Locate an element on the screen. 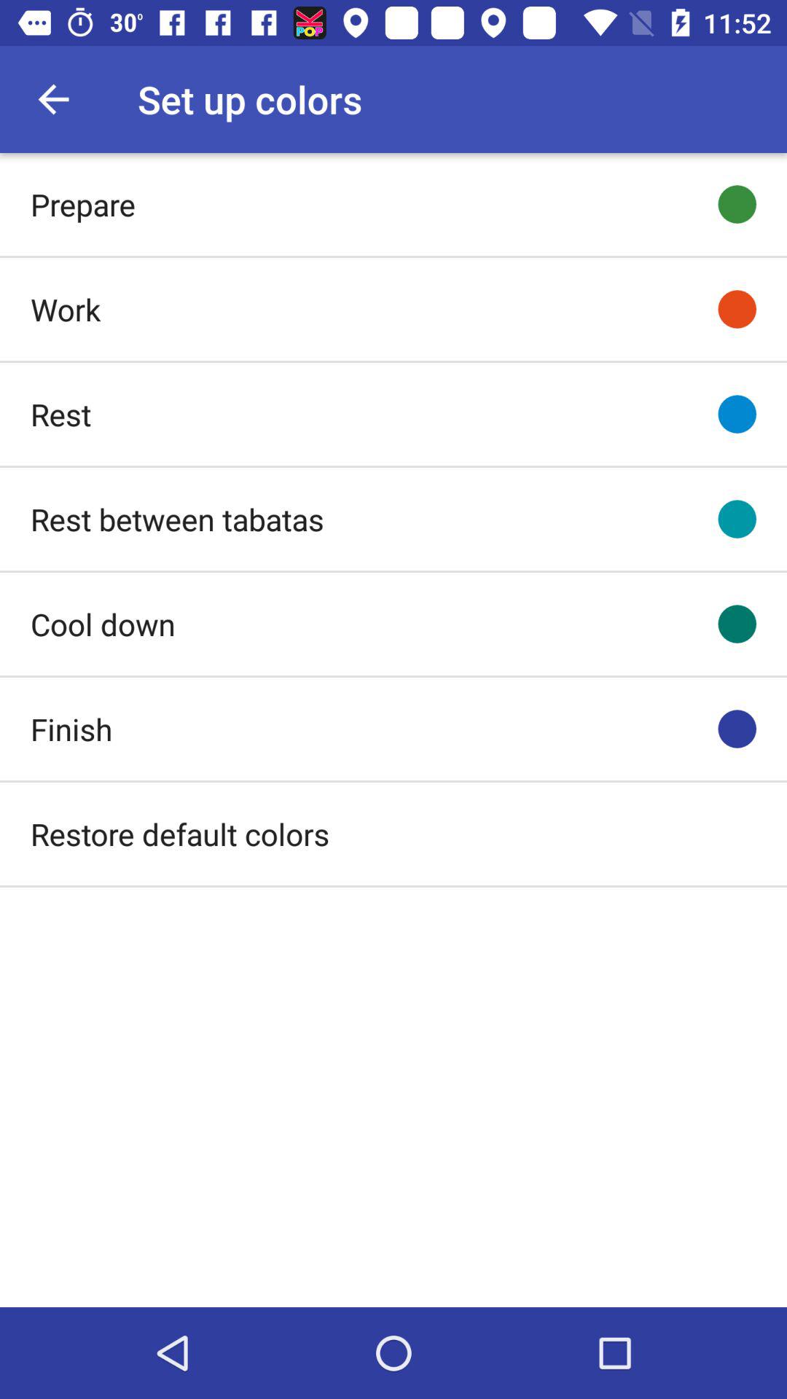 Image resolution: width=787 pixels, height=1399 pixels. launch the item below prepare item is located at coordinates (66, 309).